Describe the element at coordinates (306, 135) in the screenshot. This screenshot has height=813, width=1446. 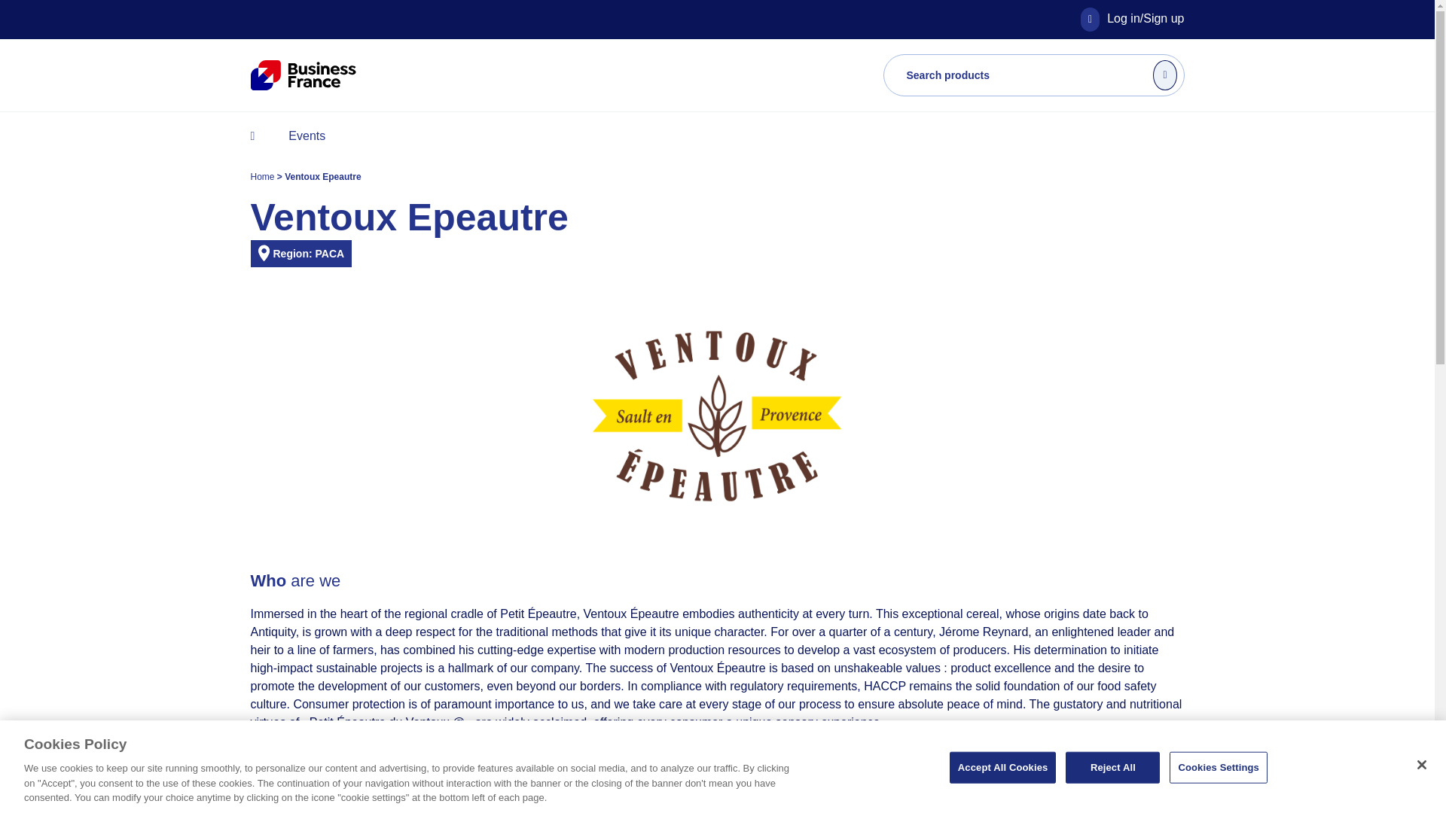
I see `Events` at that location.